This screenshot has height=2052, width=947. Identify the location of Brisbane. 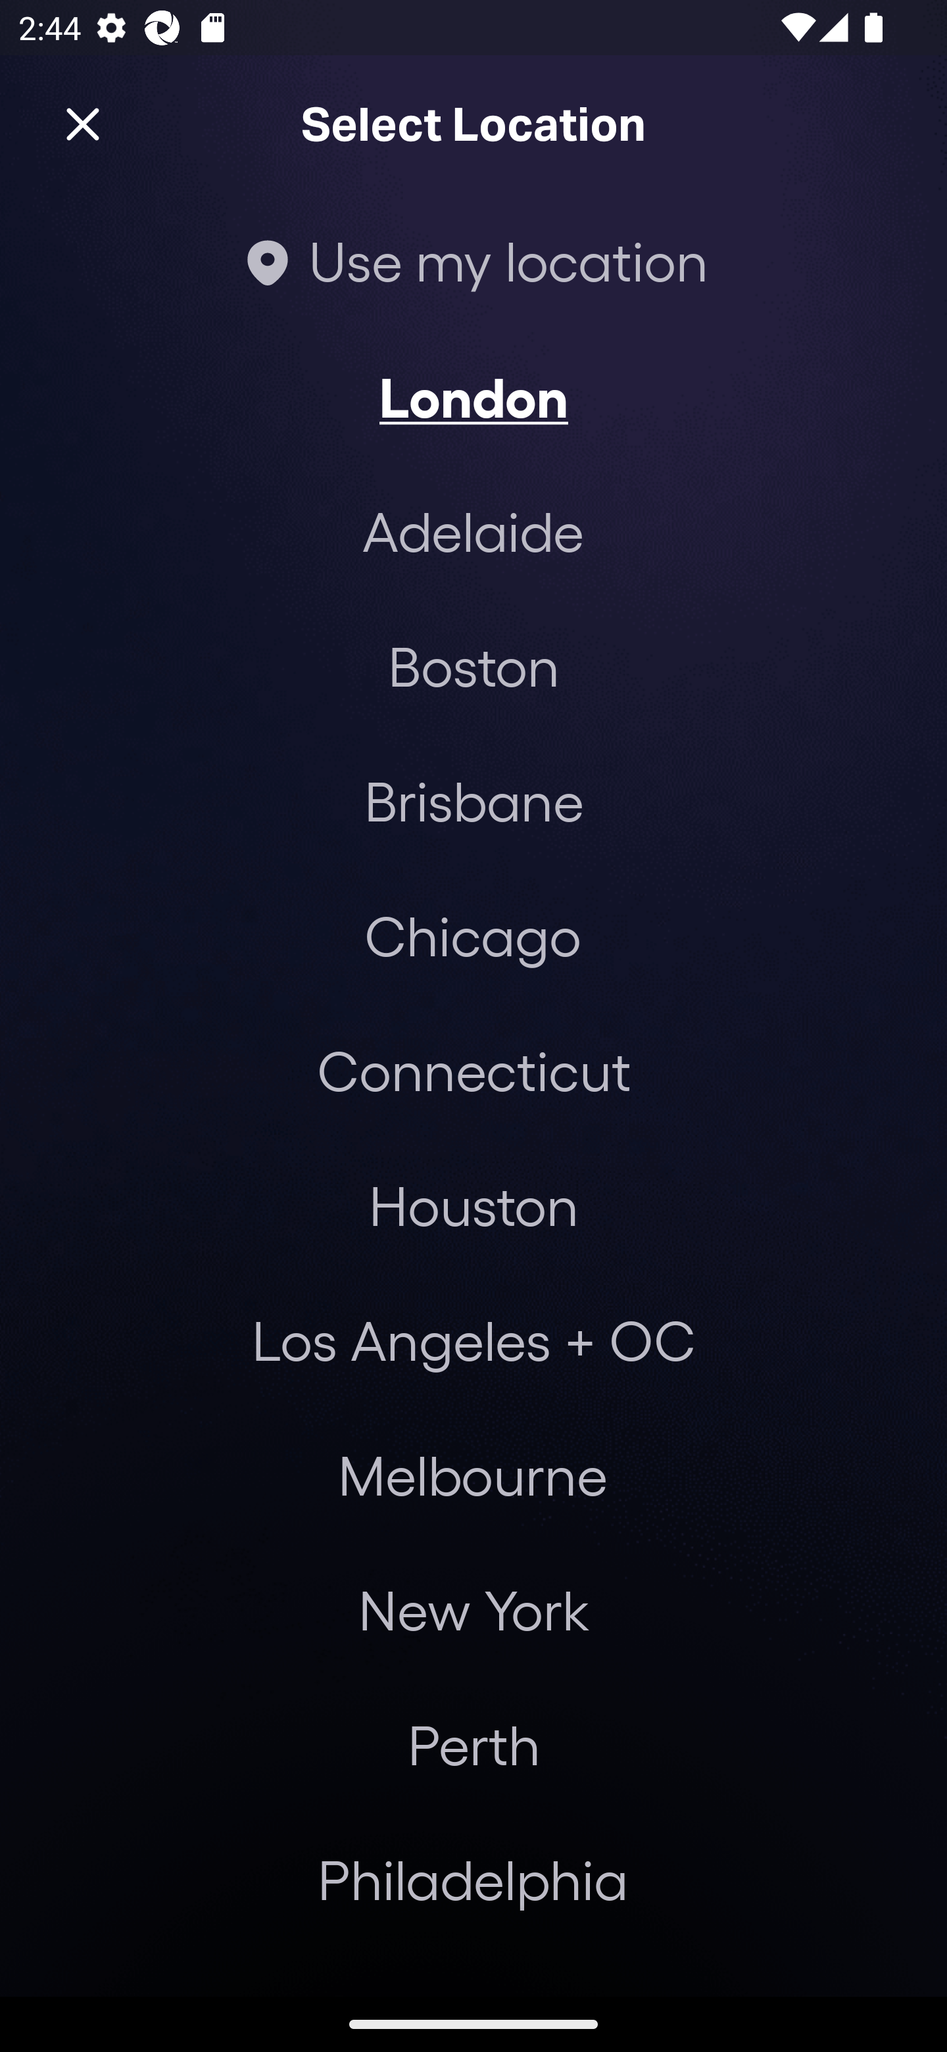
(473, 800).